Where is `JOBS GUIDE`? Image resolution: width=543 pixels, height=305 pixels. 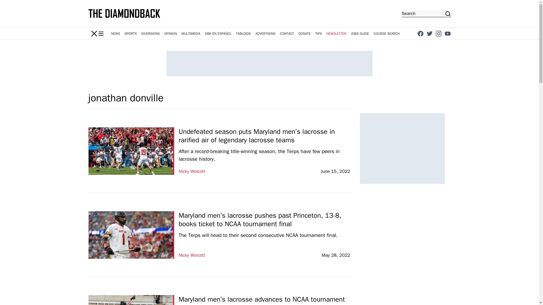
JOBS GUIDE is located at coordinates (360, 34).